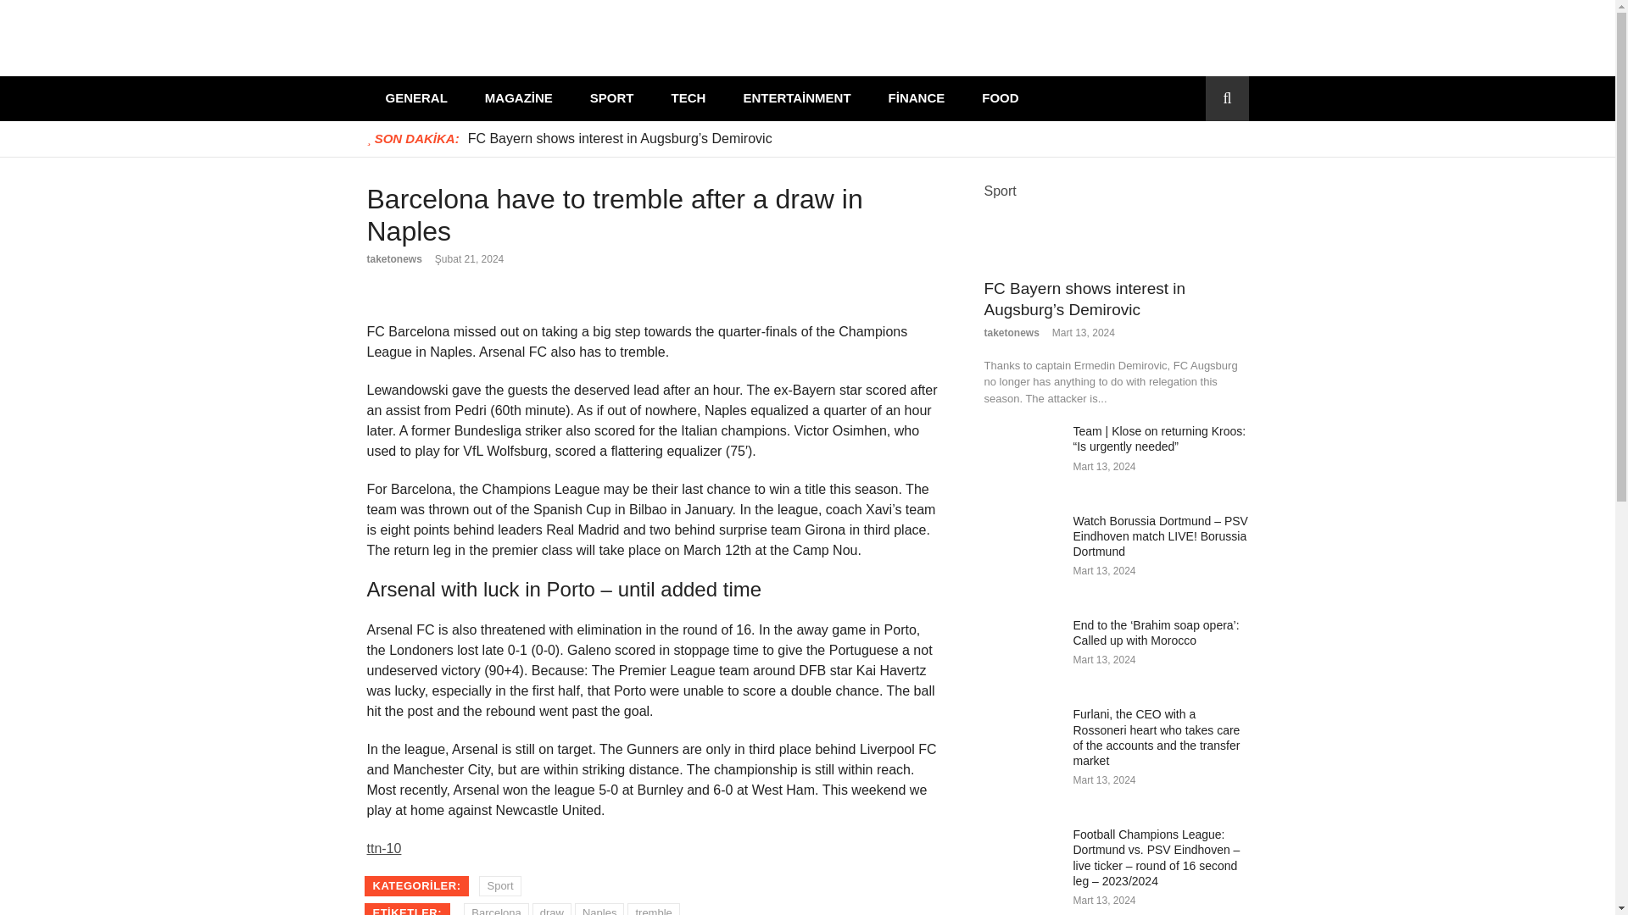 This screenshot has height=915, width=1628. Describe the element at coordinates (499, 886) in the screenshot. I see `Sport` at that location.